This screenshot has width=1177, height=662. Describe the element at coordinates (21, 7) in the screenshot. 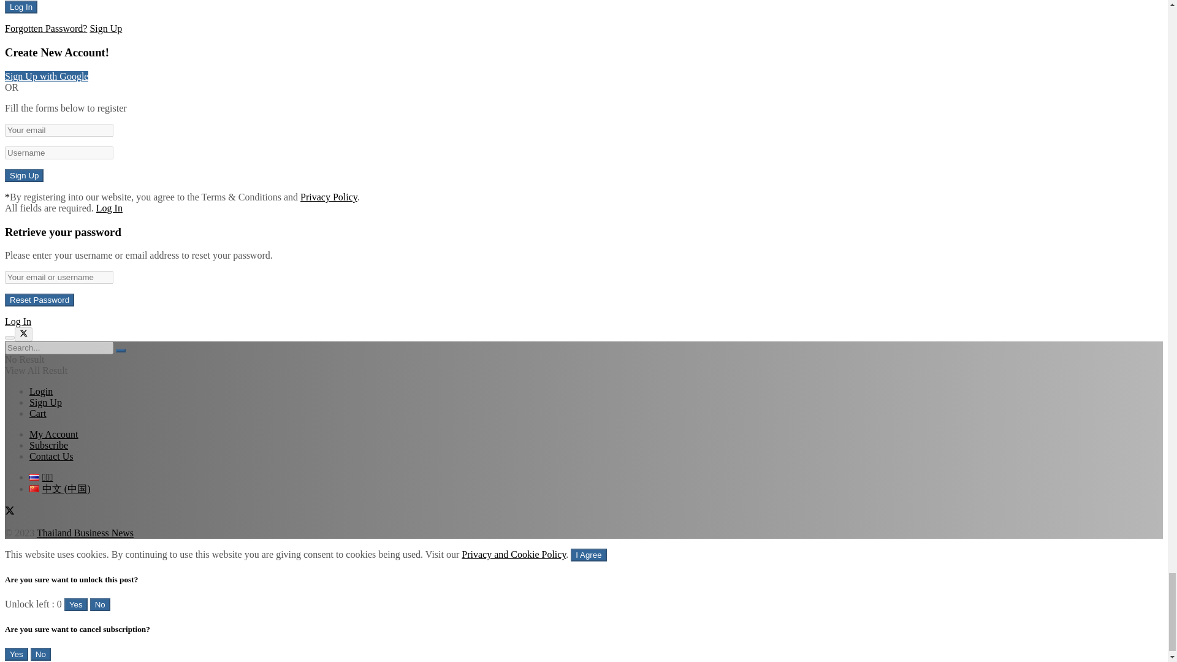

I see `Log In` at that location.